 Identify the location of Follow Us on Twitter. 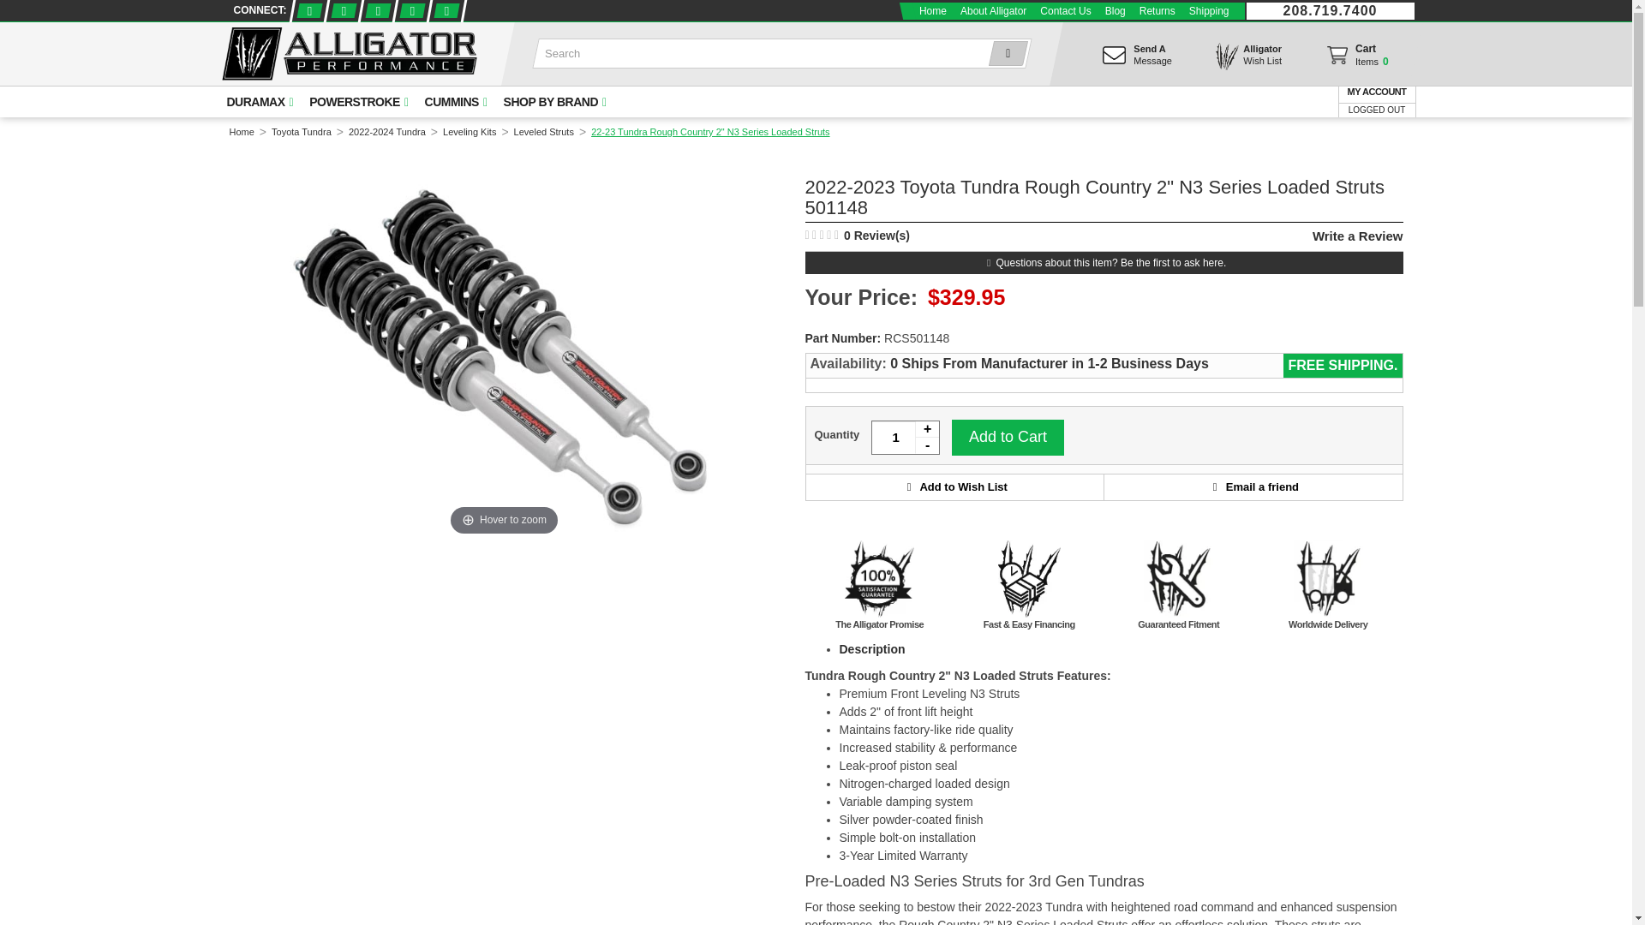
(341, 10).